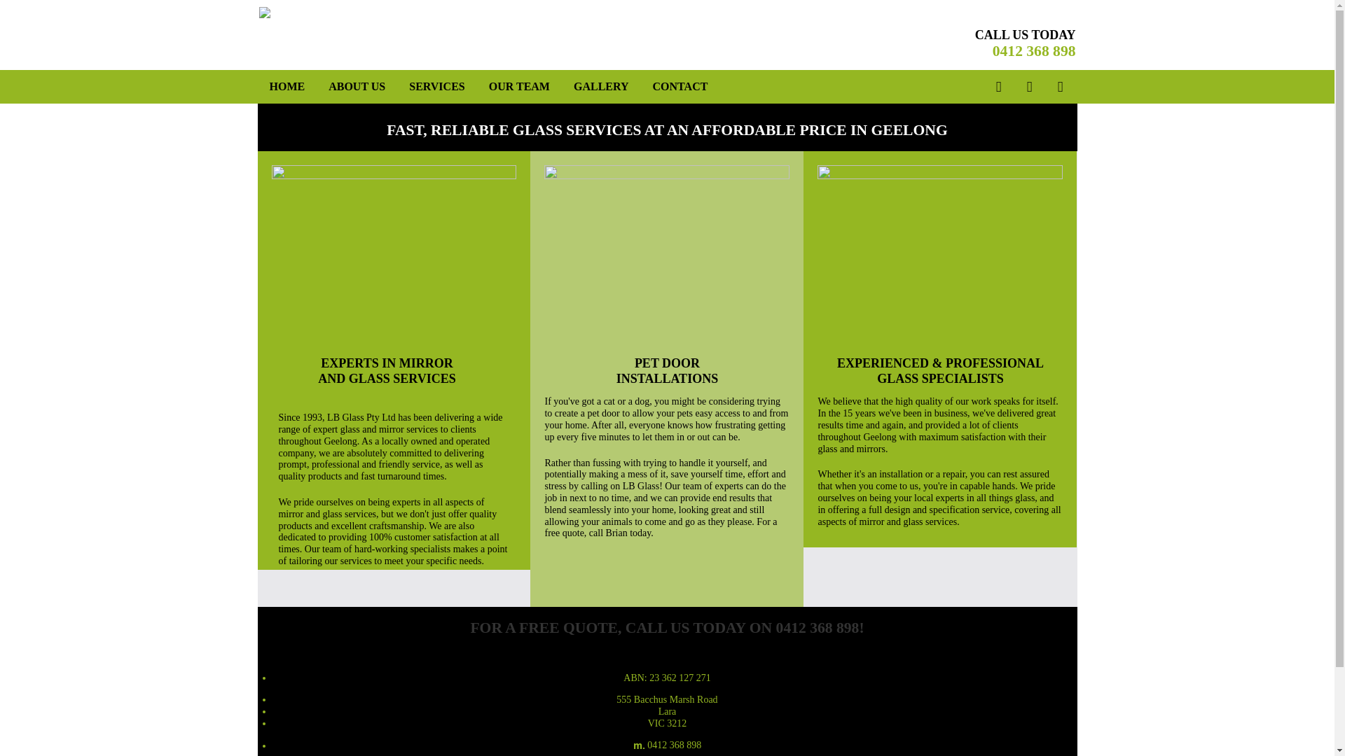 The width and height of the screenshot is (1345, 756). Describe the element at coordinates (520, 87) in the screenshot. I see `OUR TEAM` at that location.